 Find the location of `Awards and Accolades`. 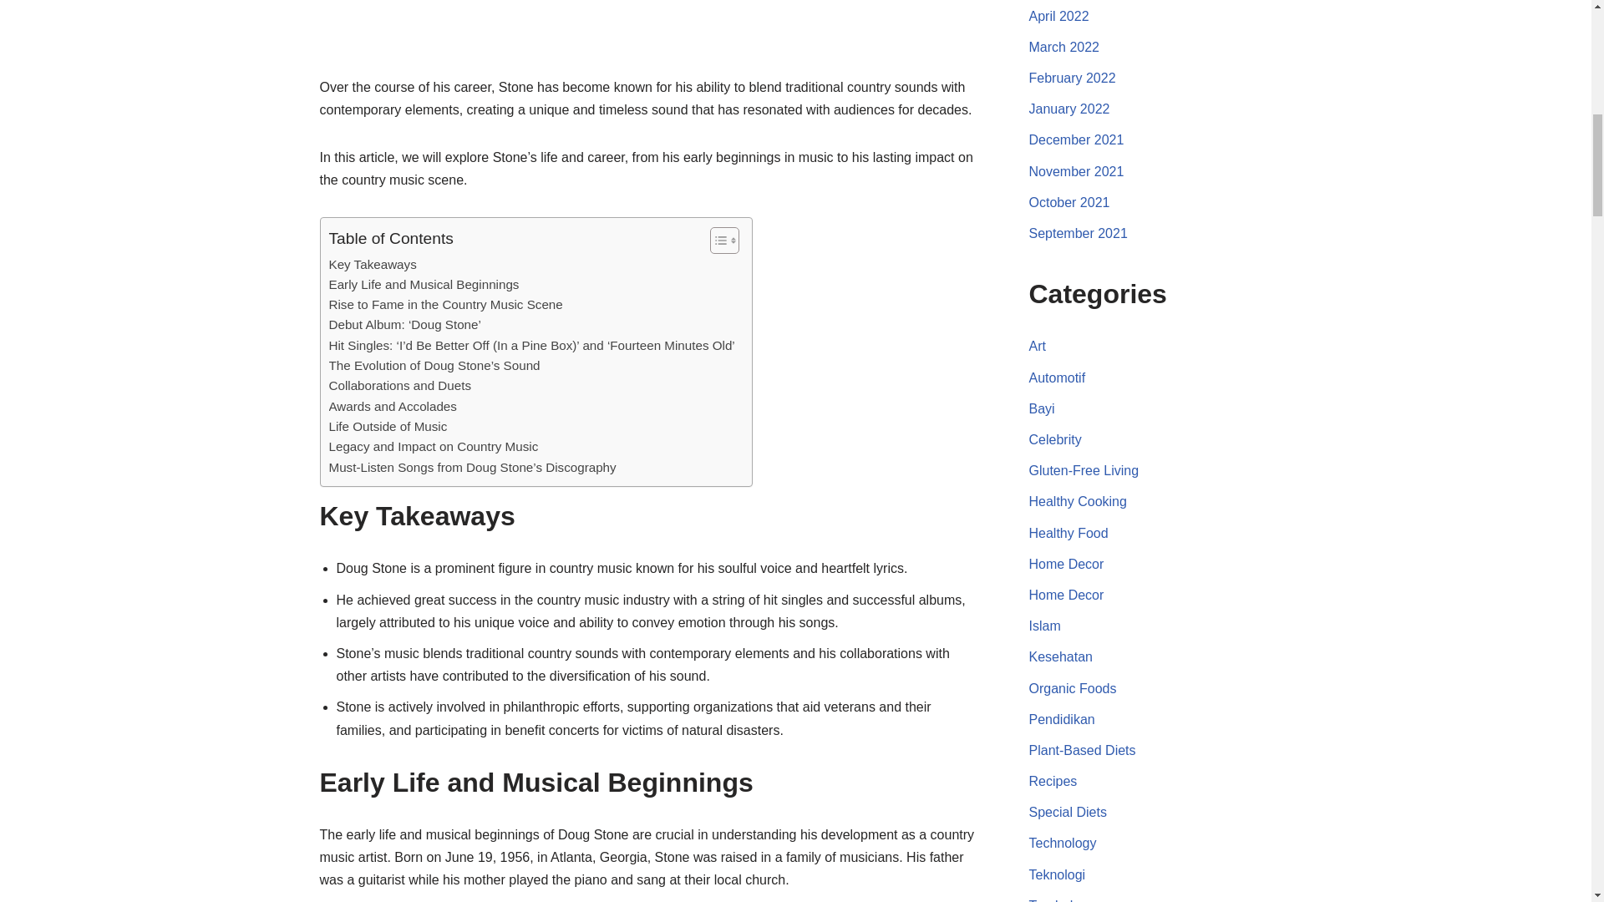

Awards and Accolades is located at coordinates (393, 406).